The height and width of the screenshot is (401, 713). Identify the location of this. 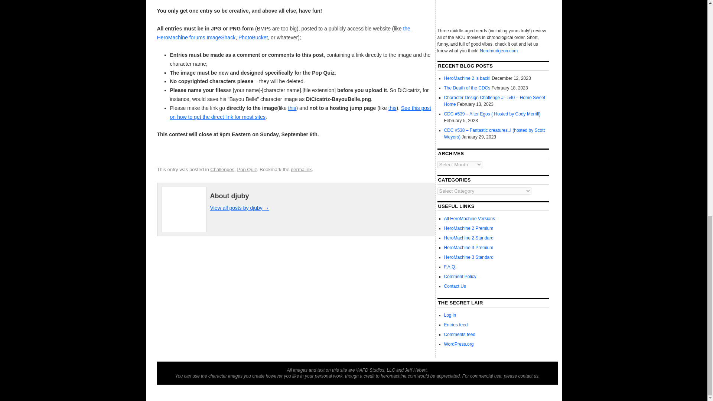
(292, 108).